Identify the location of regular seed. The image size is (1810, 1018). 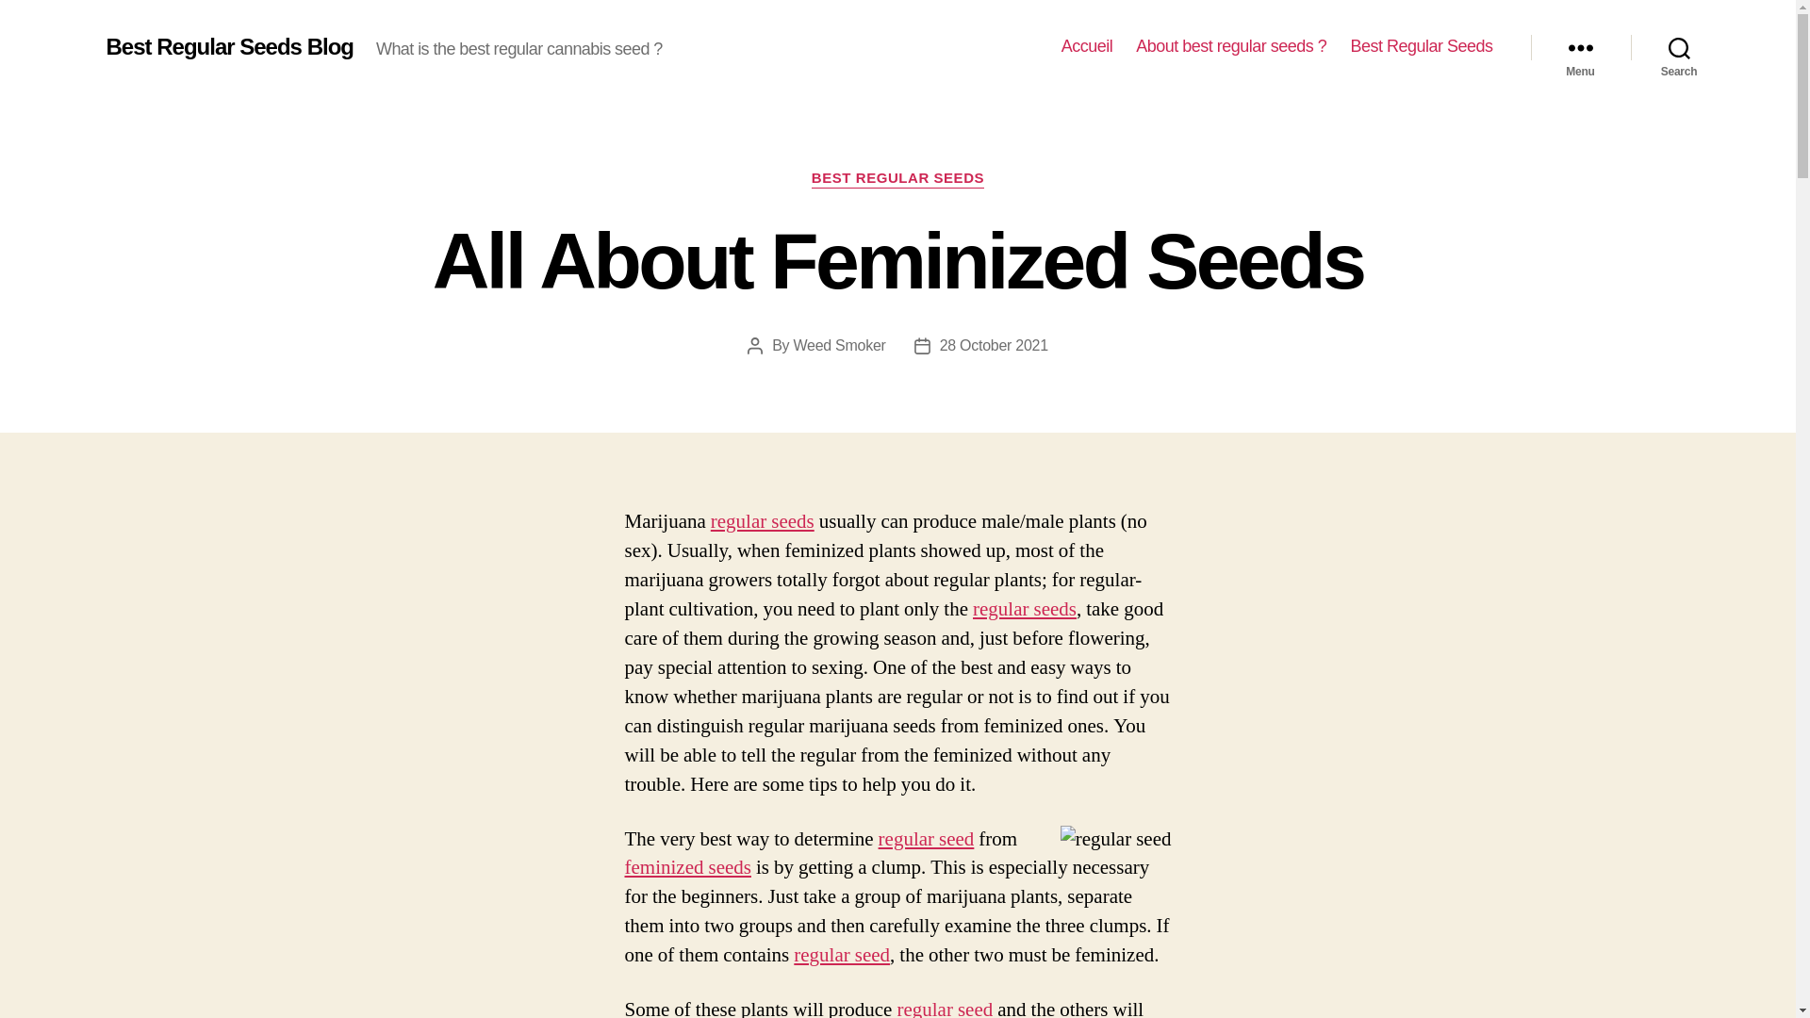
(944, 1008).